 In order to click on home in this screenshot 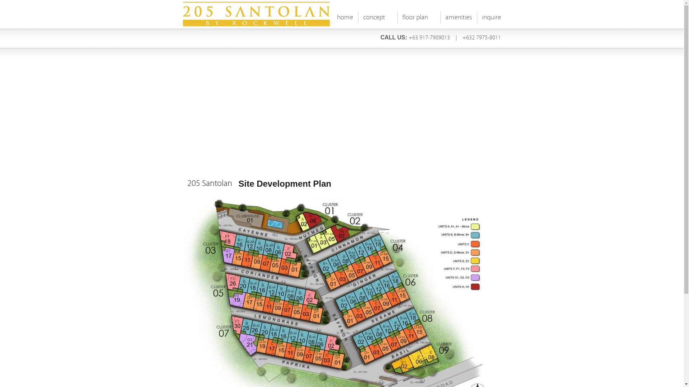, I will do `click(344, 19)`.